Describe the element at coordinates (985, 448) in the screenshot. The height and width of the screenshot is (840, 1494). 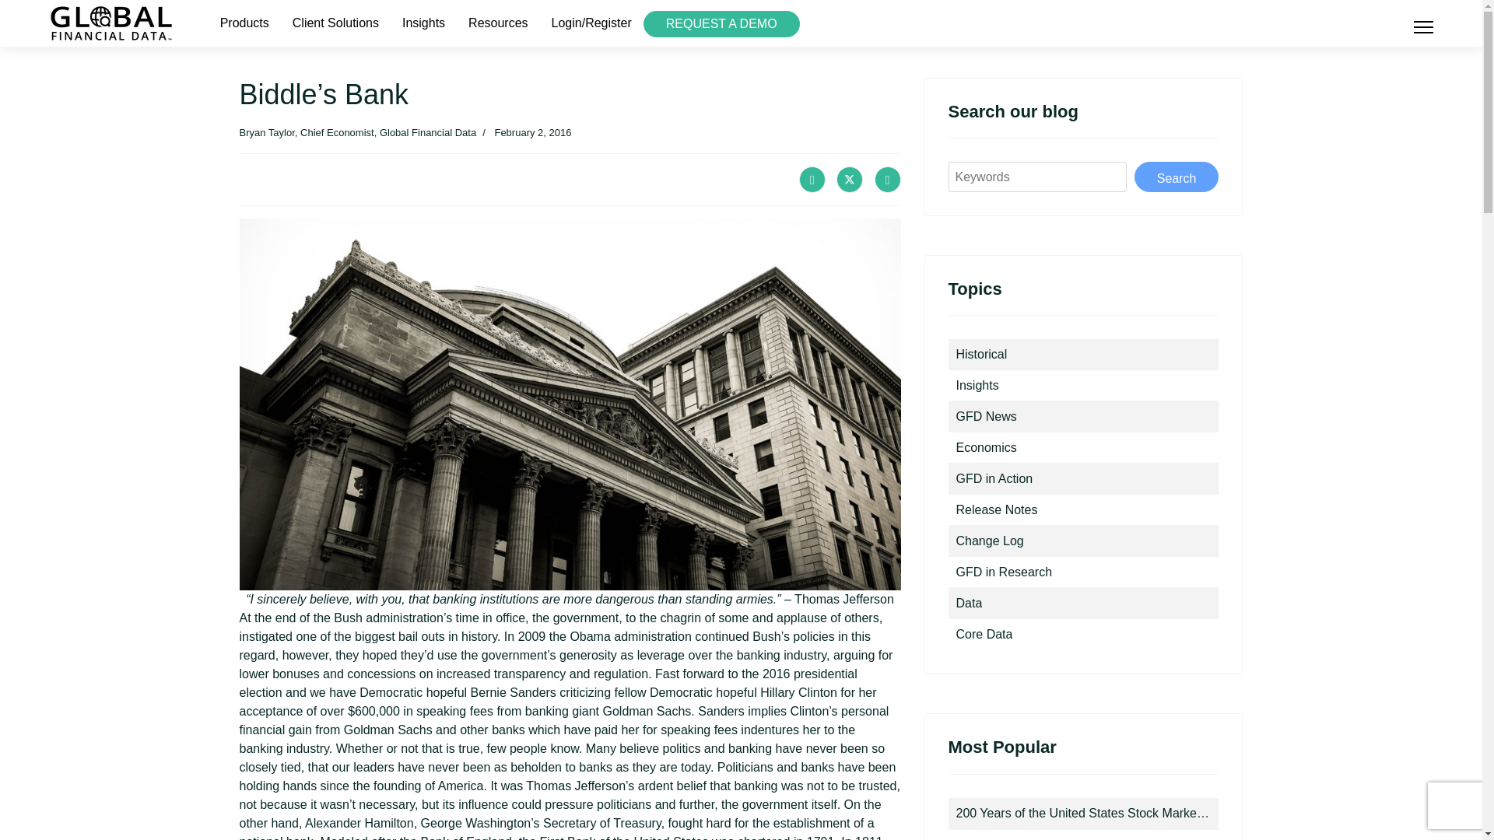
I see `Economics` at that location.